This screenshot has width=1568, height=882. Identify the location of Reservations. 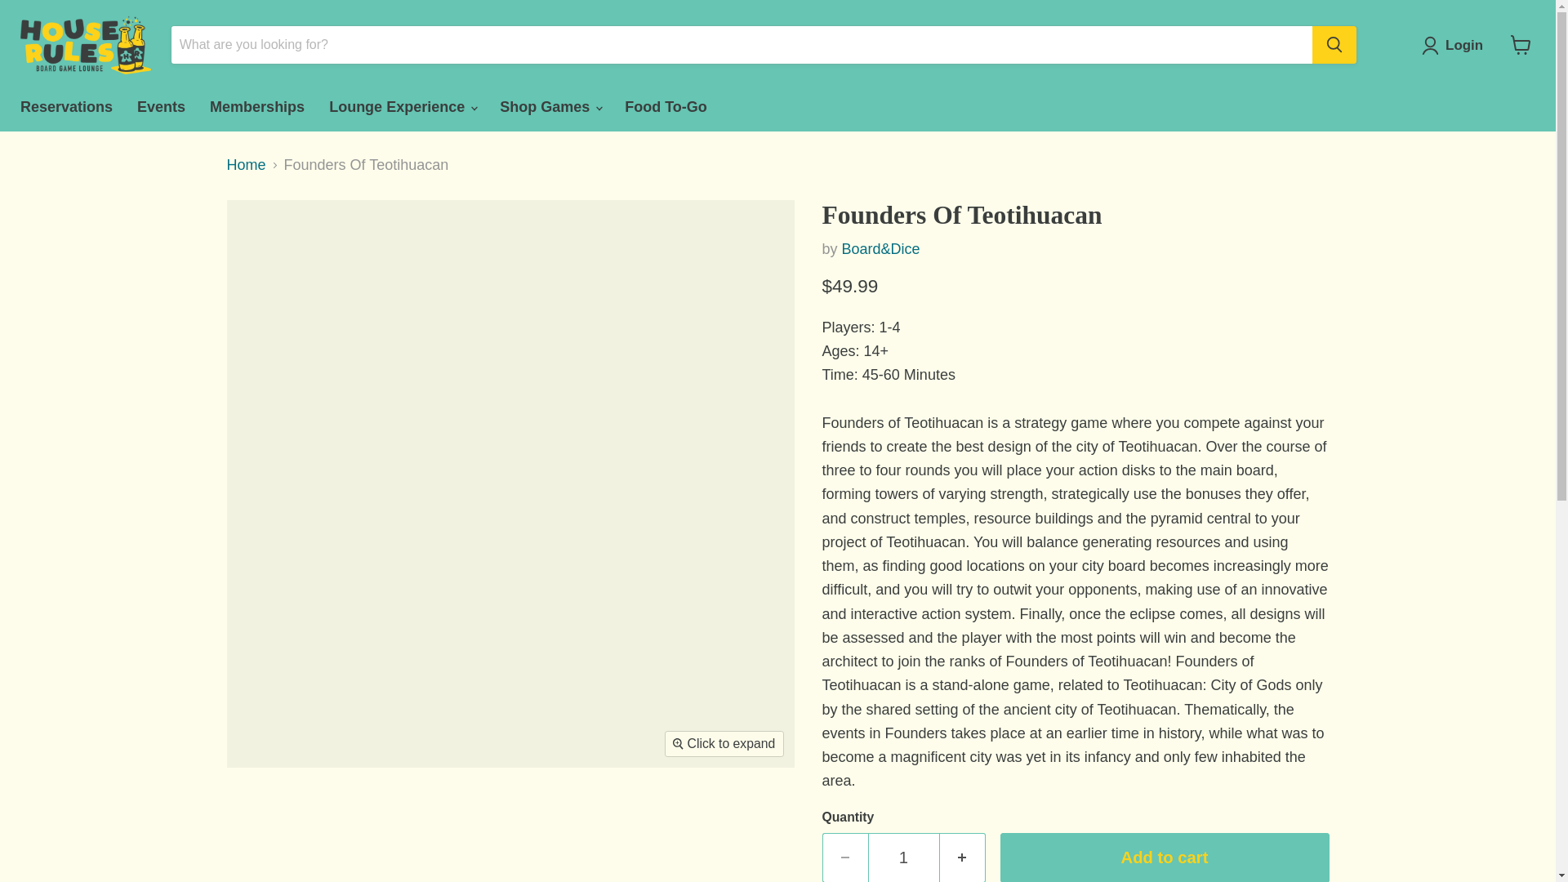
(66, 107).